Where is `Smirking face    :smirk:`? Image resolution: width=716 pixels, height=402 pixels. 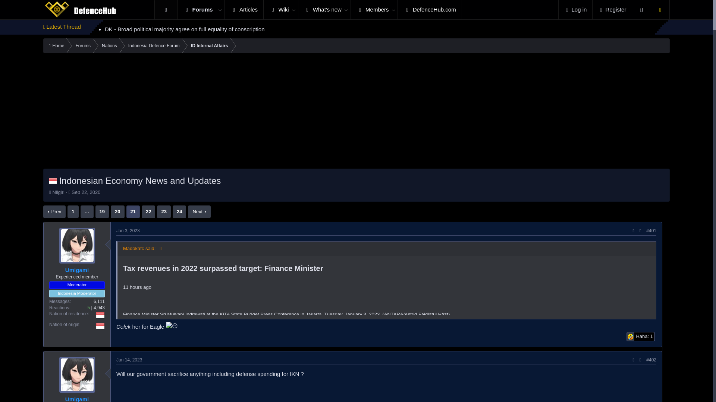 Smirking face    :smirk: is located at coordinates (86, 192).